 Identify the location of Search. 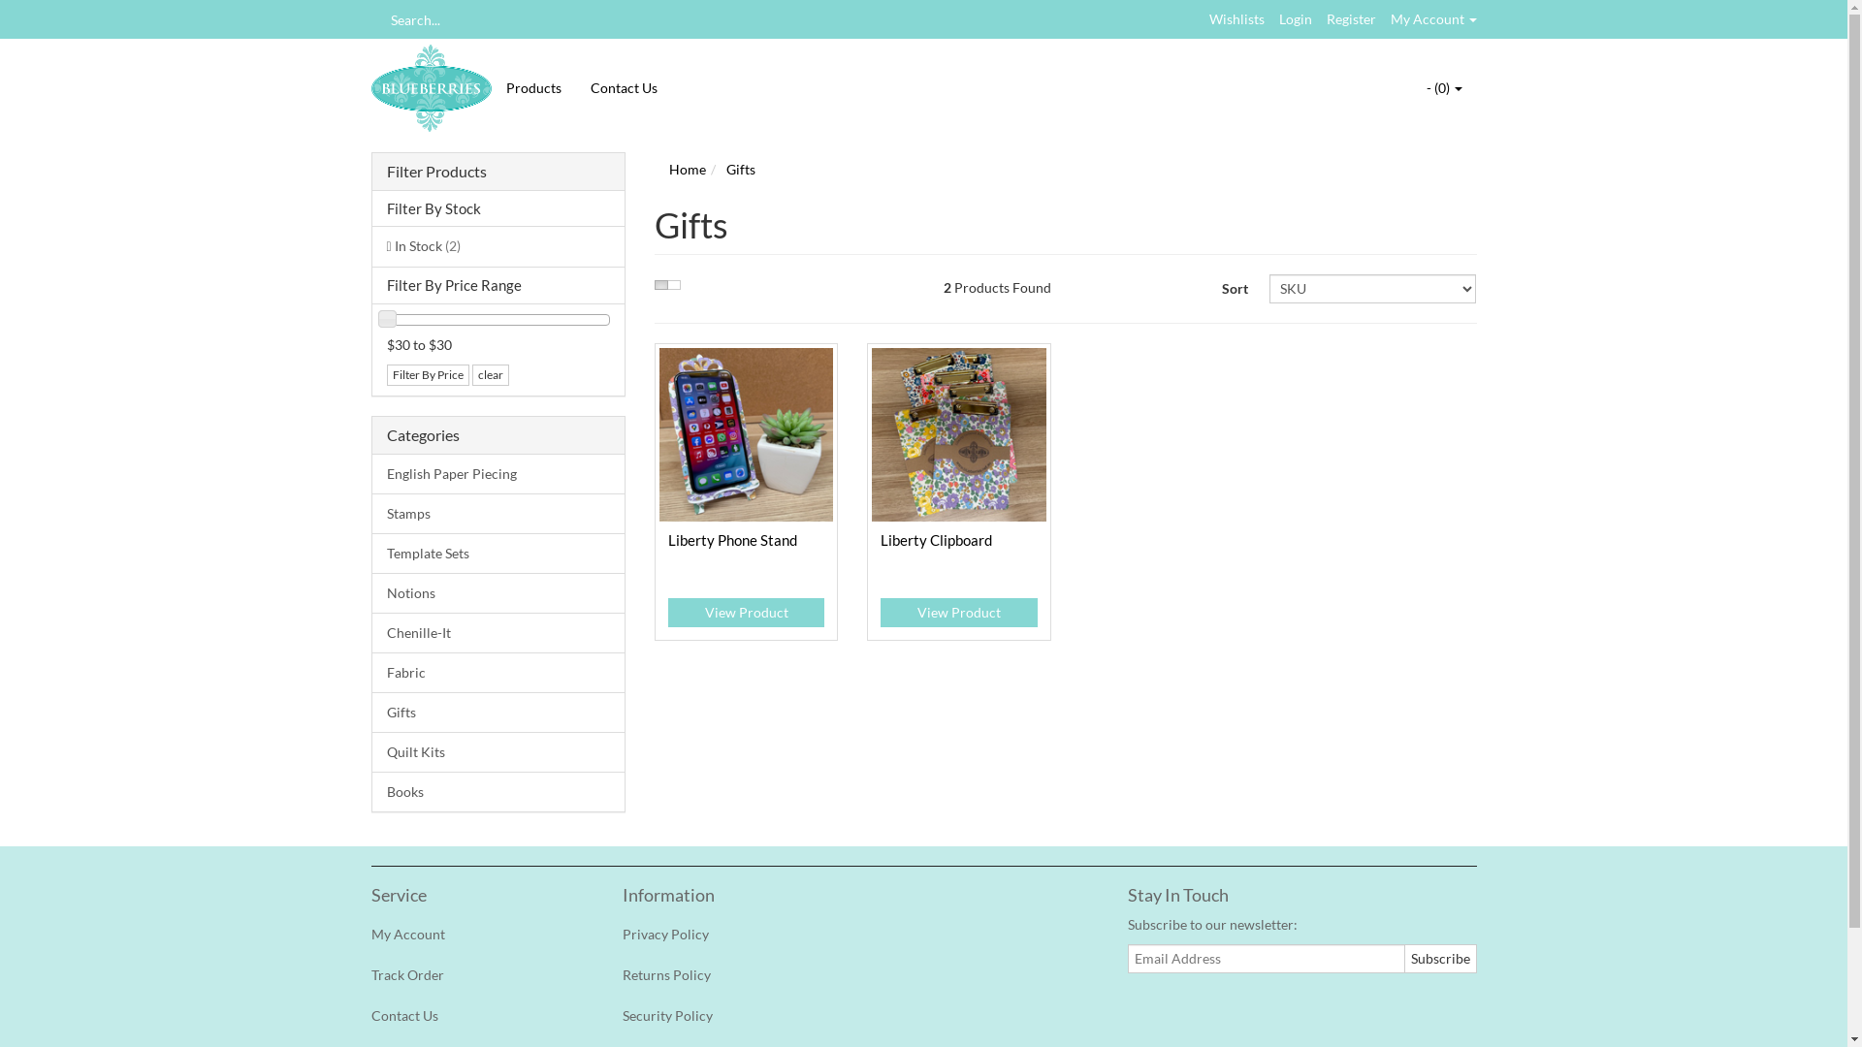
(377, 19).